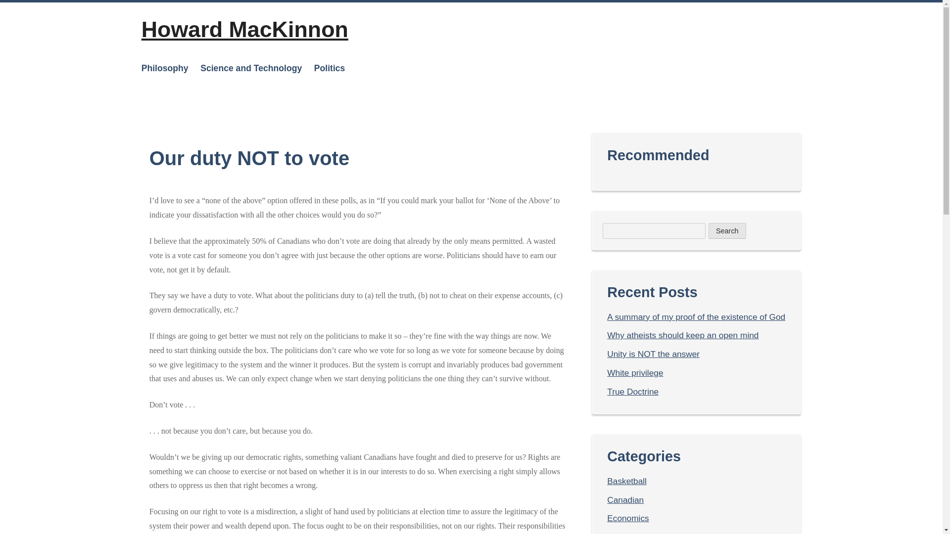 The width and height of the screenshot is (950, 534). I want to click on Economics, so click(627, 518).